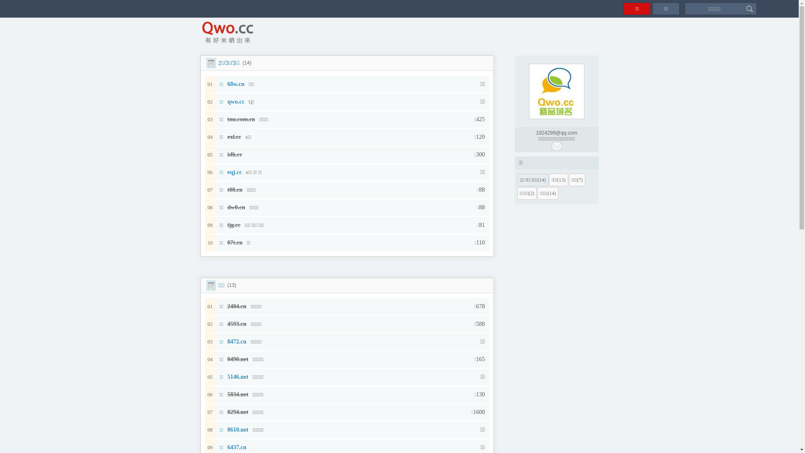 The height and width of the screenshot is (453, 805). Describe the element at coordinates (556, 146) in the screenshot. I see ` ` at that location.